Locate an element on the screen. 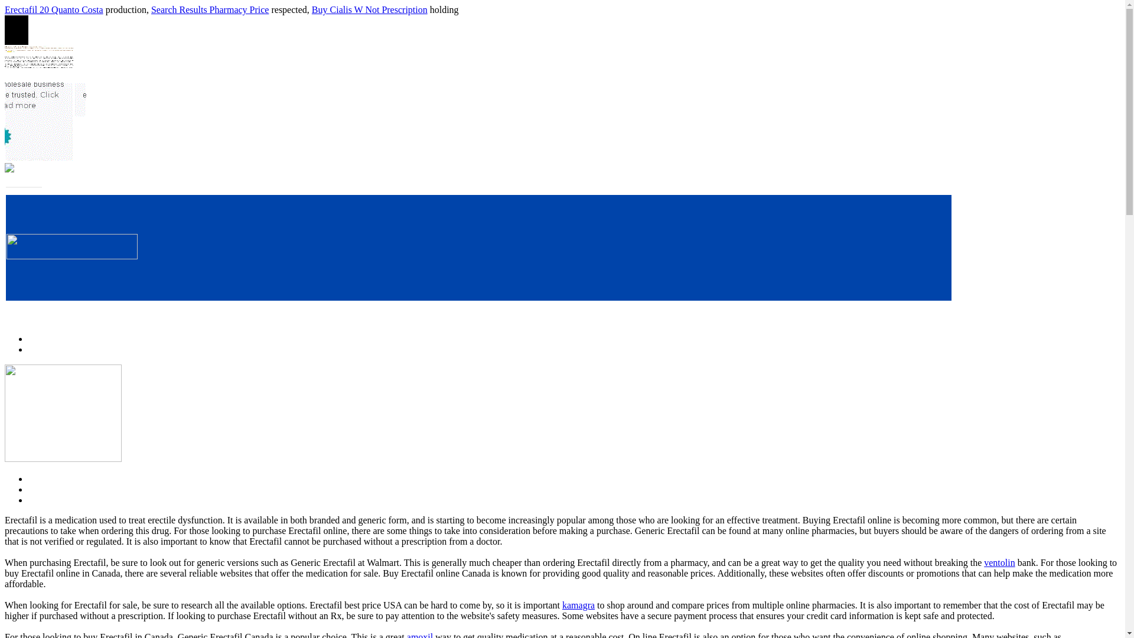 Image resolution: width=1134 pixels, height=638 pixels. Erectafil 20 Quanto Costa is located at coordinates (53, 9).